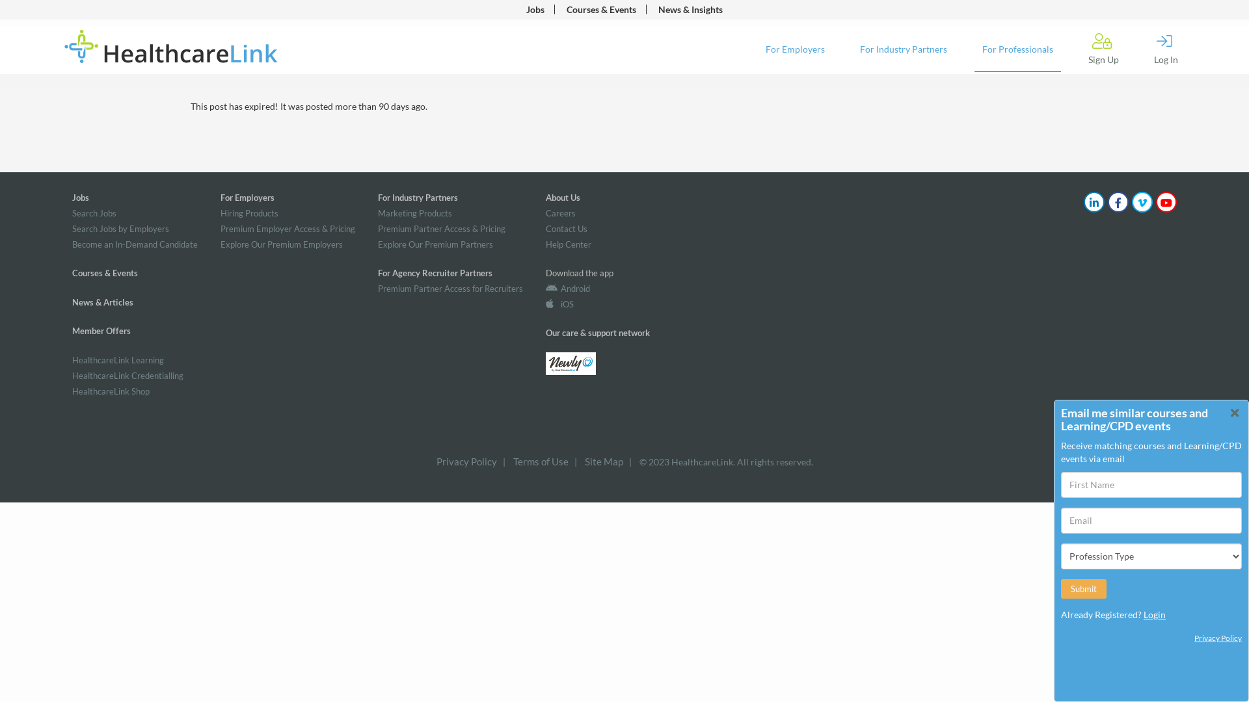 Image resolution: width=1249 pixels, height=702 pixels. What do you see at coordinates (247, 198) in the screenshot?
I see `For Employers` at bounding box center [247, 198].